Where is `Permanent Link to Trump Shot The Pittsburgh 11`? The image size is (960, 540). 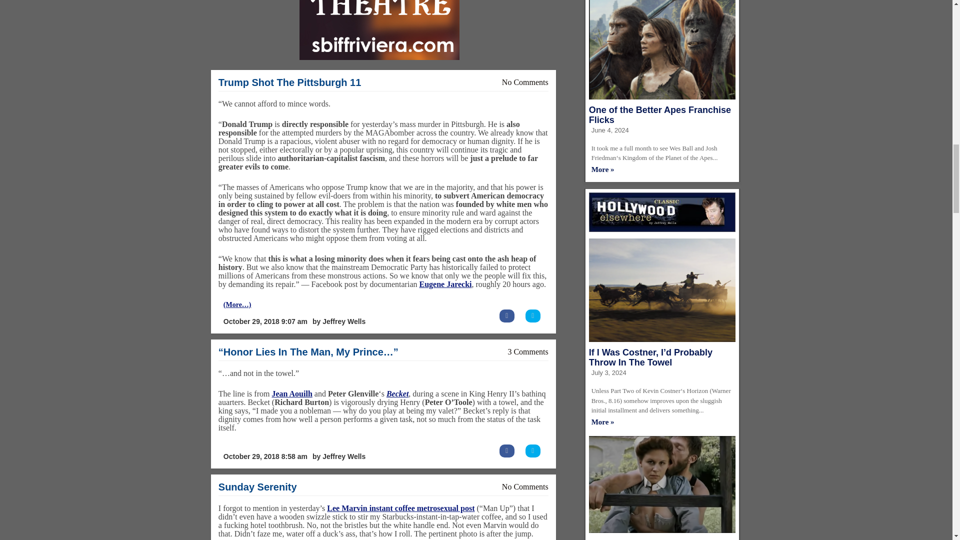
Permanent Link to Trump Shot The Pittsburgh 11 is located at coordinates (290, 82).